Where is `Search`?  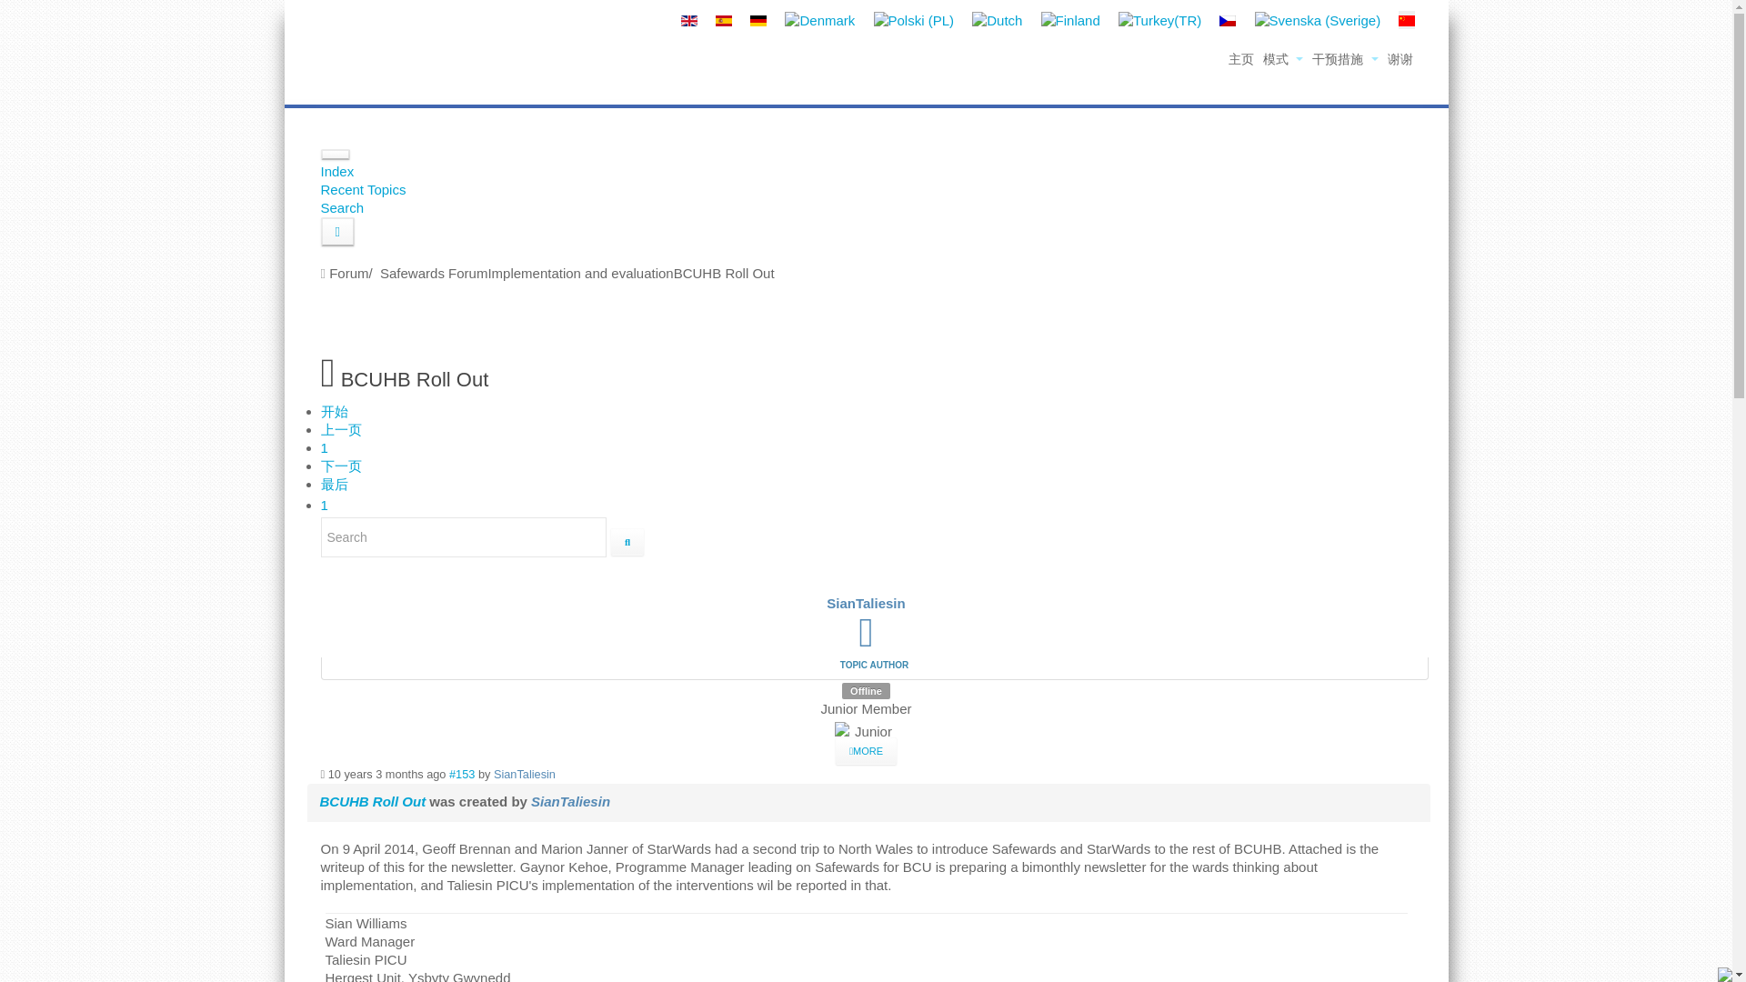 Search is located at coordinates (341, 207).